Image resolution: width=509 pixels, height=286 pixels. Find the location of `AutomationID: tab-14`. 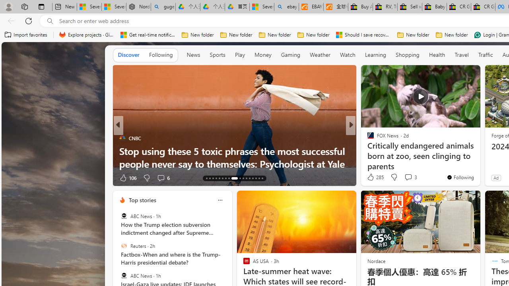

AutomationID: tab-14 is located at coordinates (210, 178).